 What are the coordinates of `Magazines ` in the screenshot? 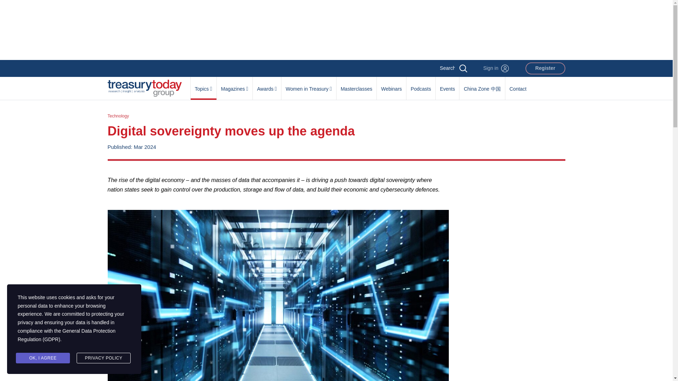 It's located at (234, 85).